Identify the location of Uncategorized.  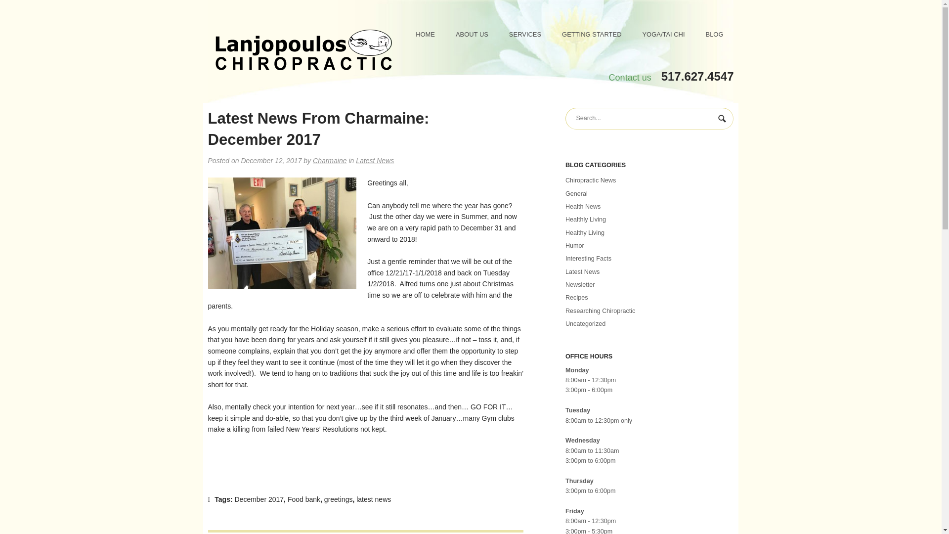
(585, 324).